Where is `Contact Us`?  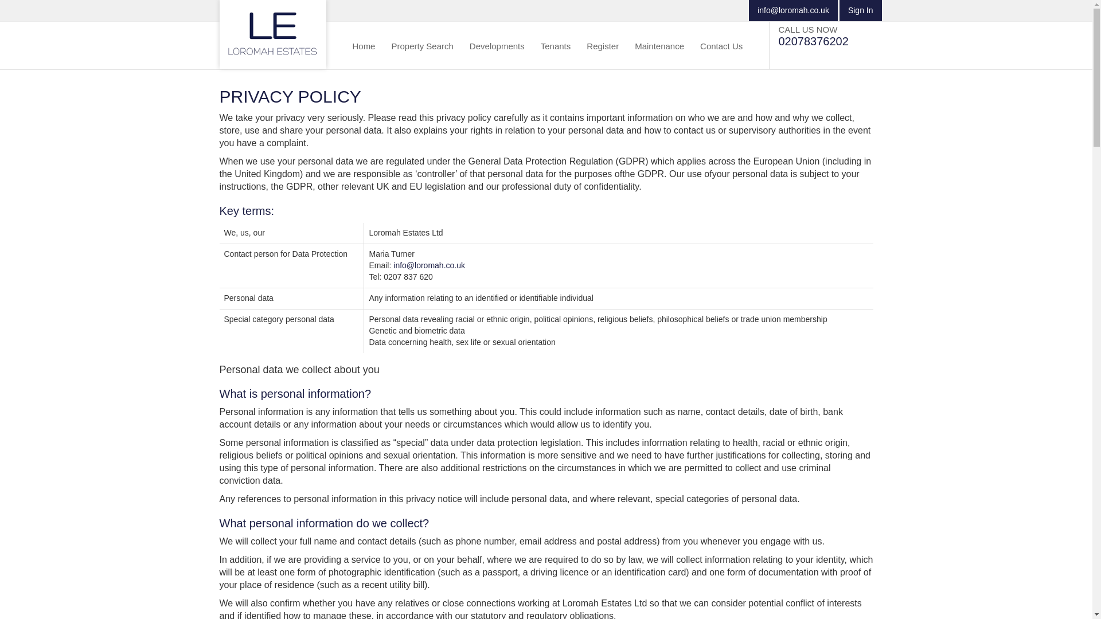 Contact Us is located at coordinates (721, 45).